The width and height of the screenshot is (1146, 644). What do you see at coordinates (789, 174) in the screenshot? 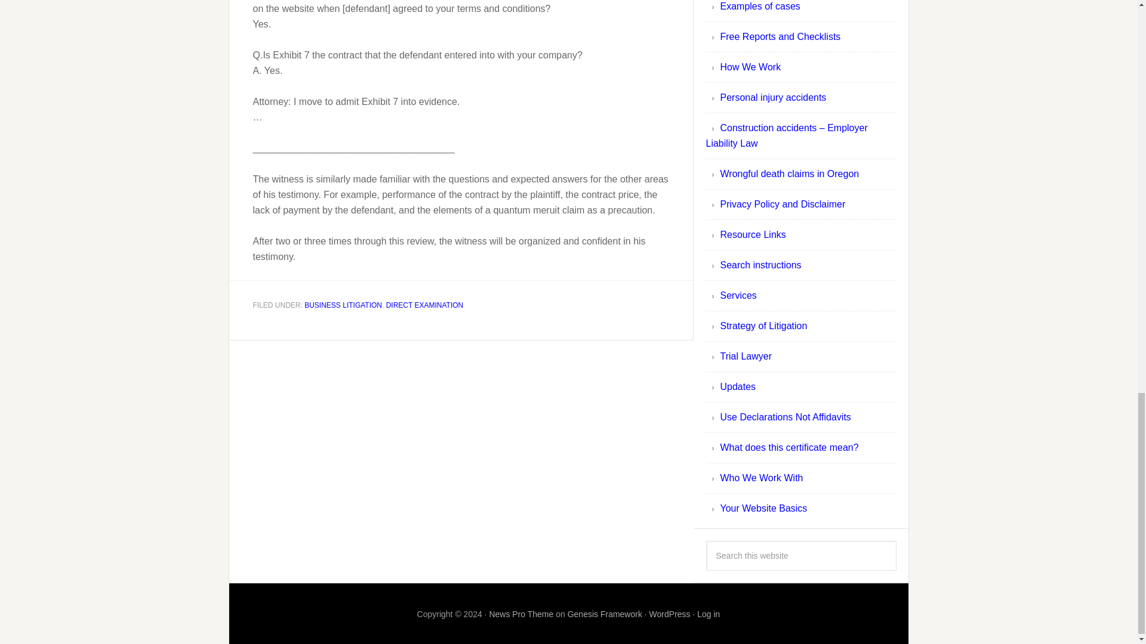
I see `Wrongful death claims in Oregon` at bounding box center [789, 174].